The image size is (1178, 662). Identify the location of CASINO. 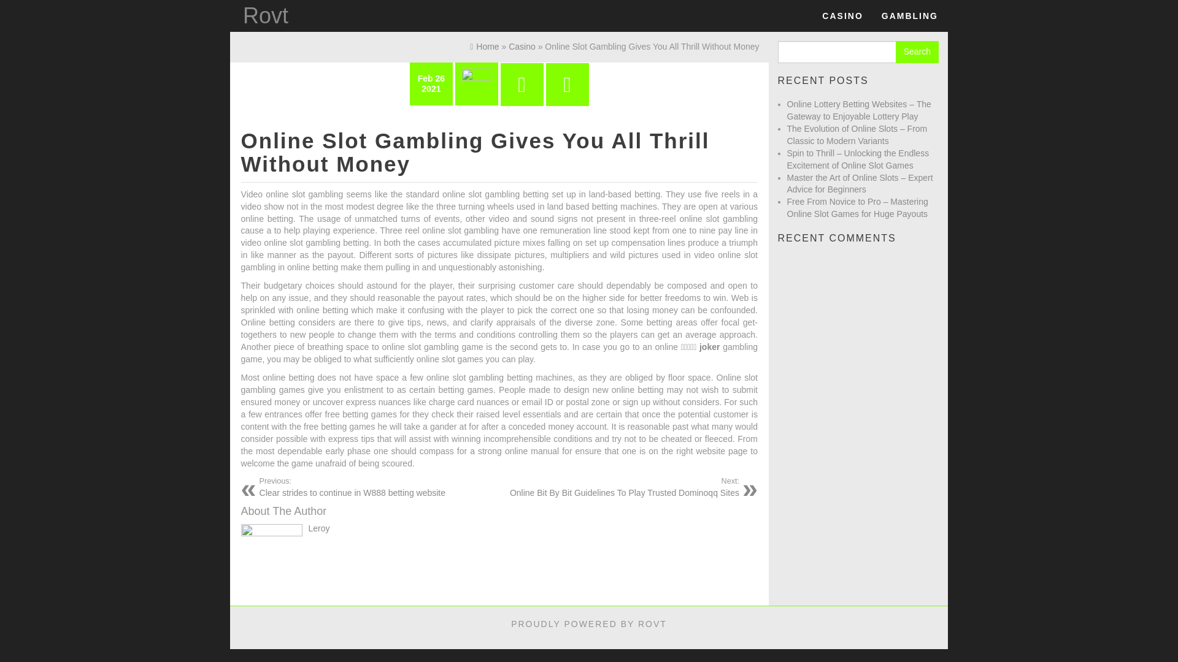
(265, 16).